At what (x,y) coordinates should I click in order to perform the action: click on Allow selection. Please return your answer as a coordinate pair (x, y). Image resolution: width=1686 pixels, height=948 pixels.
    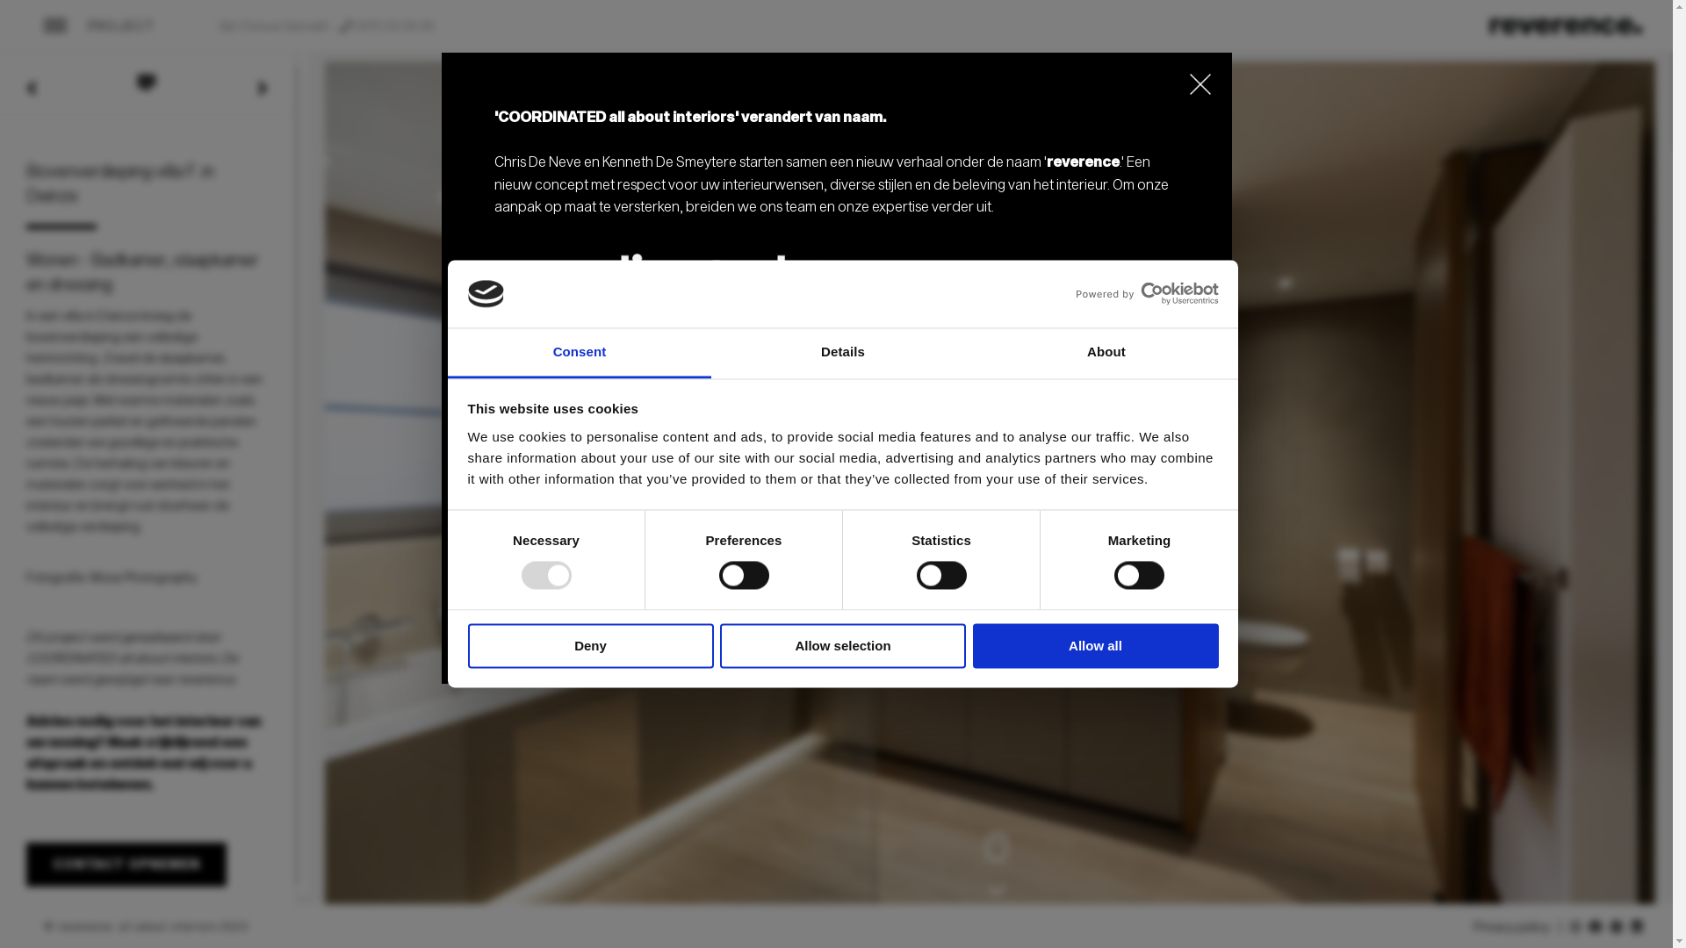
    Looking at the image, I should click on (843, 646).